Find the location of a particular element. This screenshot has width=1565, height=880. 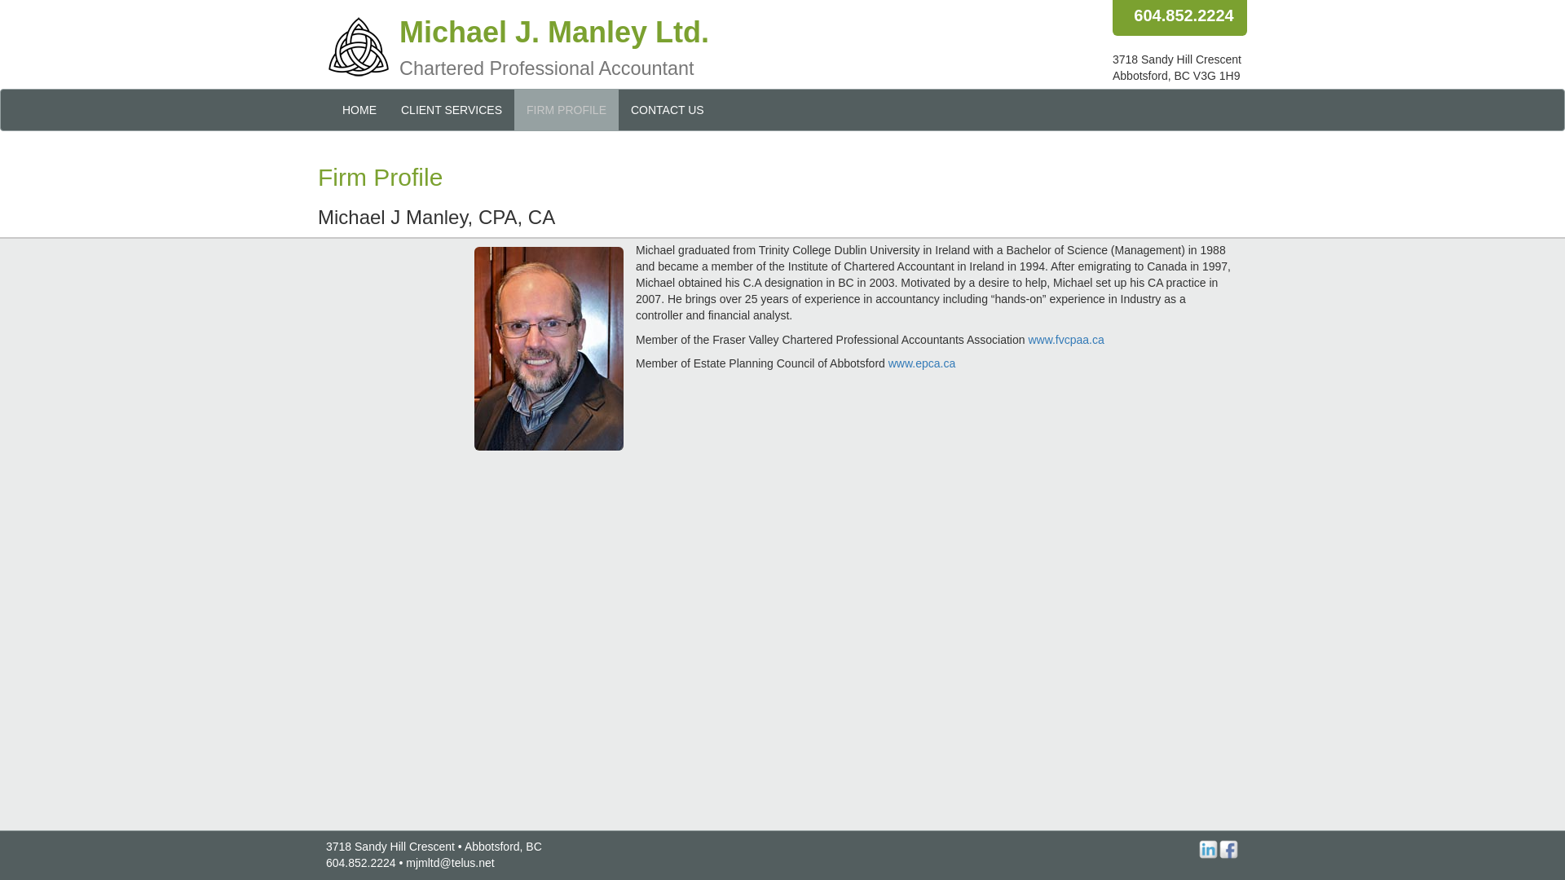

FIRM PROFILE is located at coordinates (566, 109).